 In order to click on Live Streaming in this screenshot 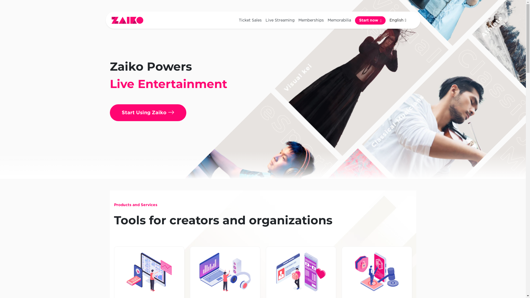, I will do `click(280, 20)`.